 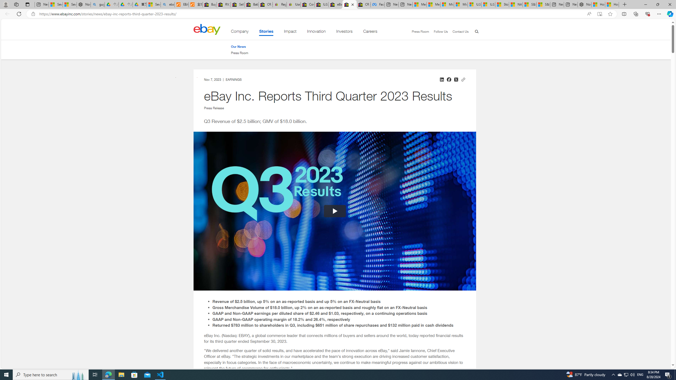 What do you see at coordinates (98, 4) in the screenshot?
I see `guge yunpan - Search` at bounding box center [98, 4].